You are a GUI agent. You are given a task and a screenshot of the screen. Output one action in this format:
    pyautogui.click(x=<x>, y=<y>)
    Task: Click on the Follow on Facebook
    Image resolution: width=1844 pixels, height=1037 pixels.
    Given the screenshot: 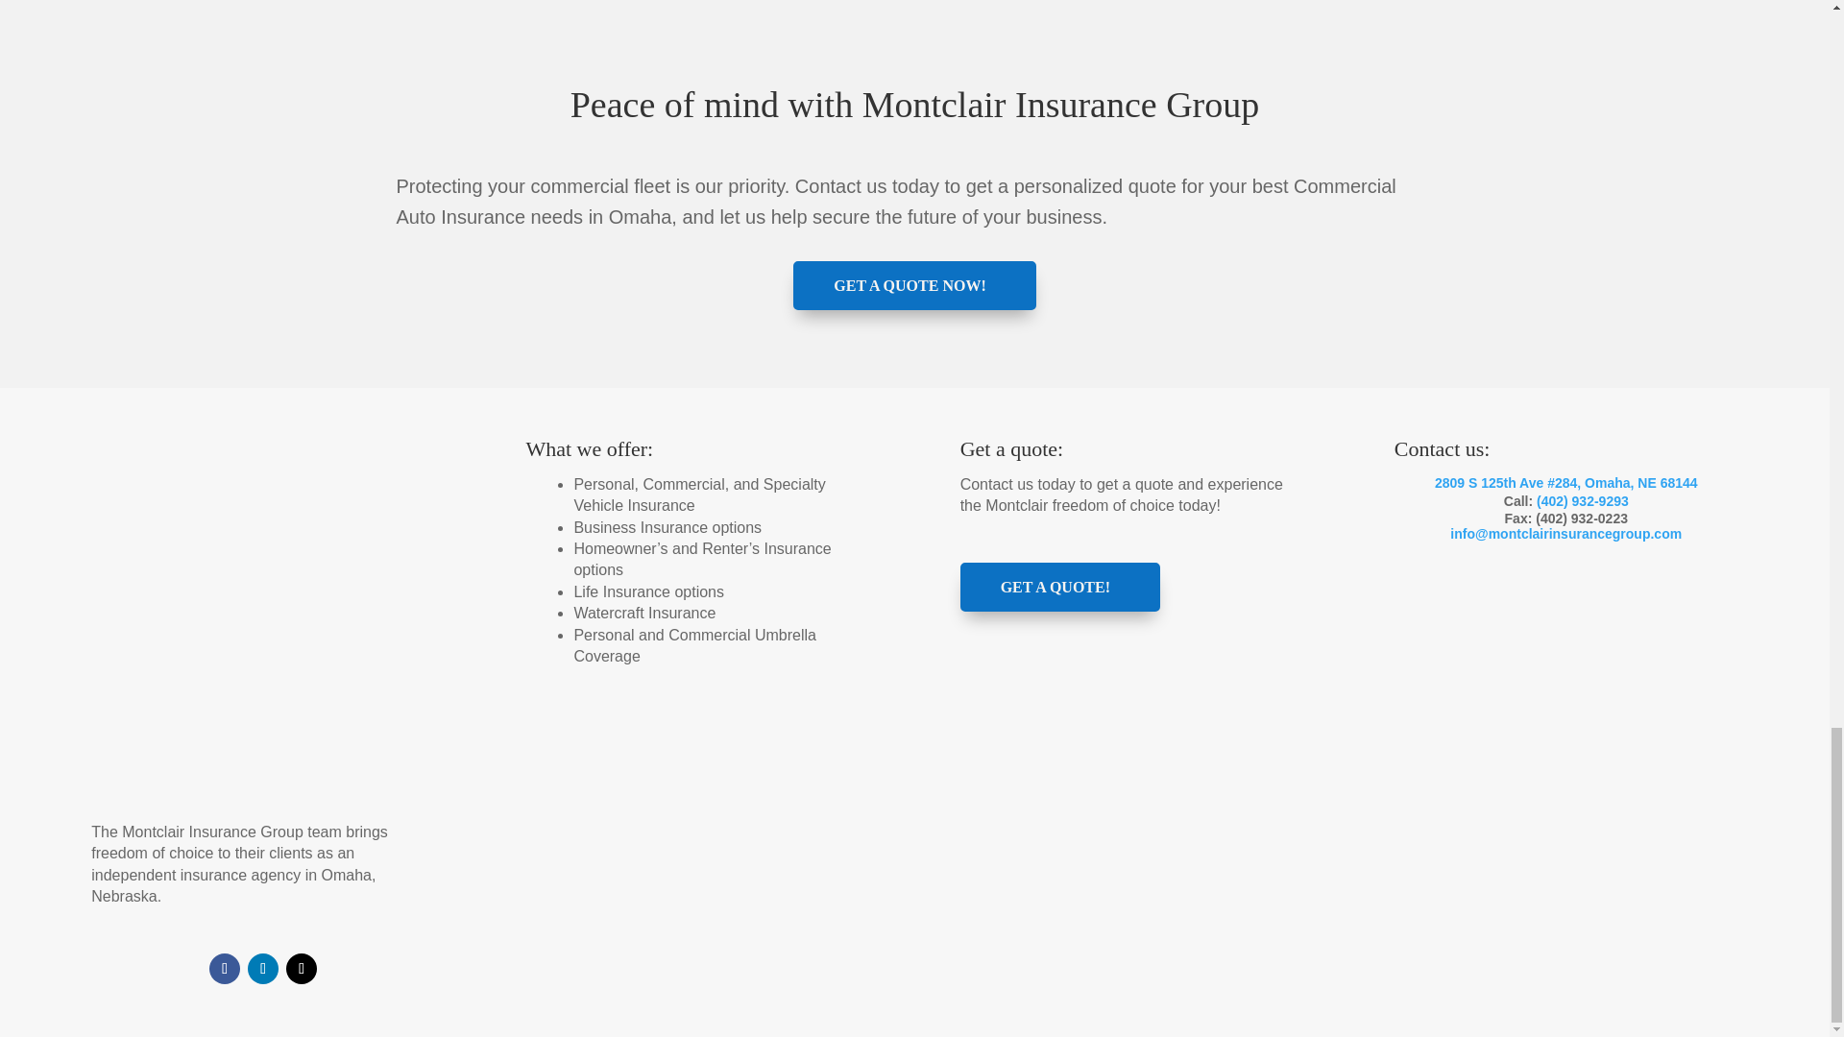 What is the action you would take?
    pyautogui.click(x=225, y=968)
    